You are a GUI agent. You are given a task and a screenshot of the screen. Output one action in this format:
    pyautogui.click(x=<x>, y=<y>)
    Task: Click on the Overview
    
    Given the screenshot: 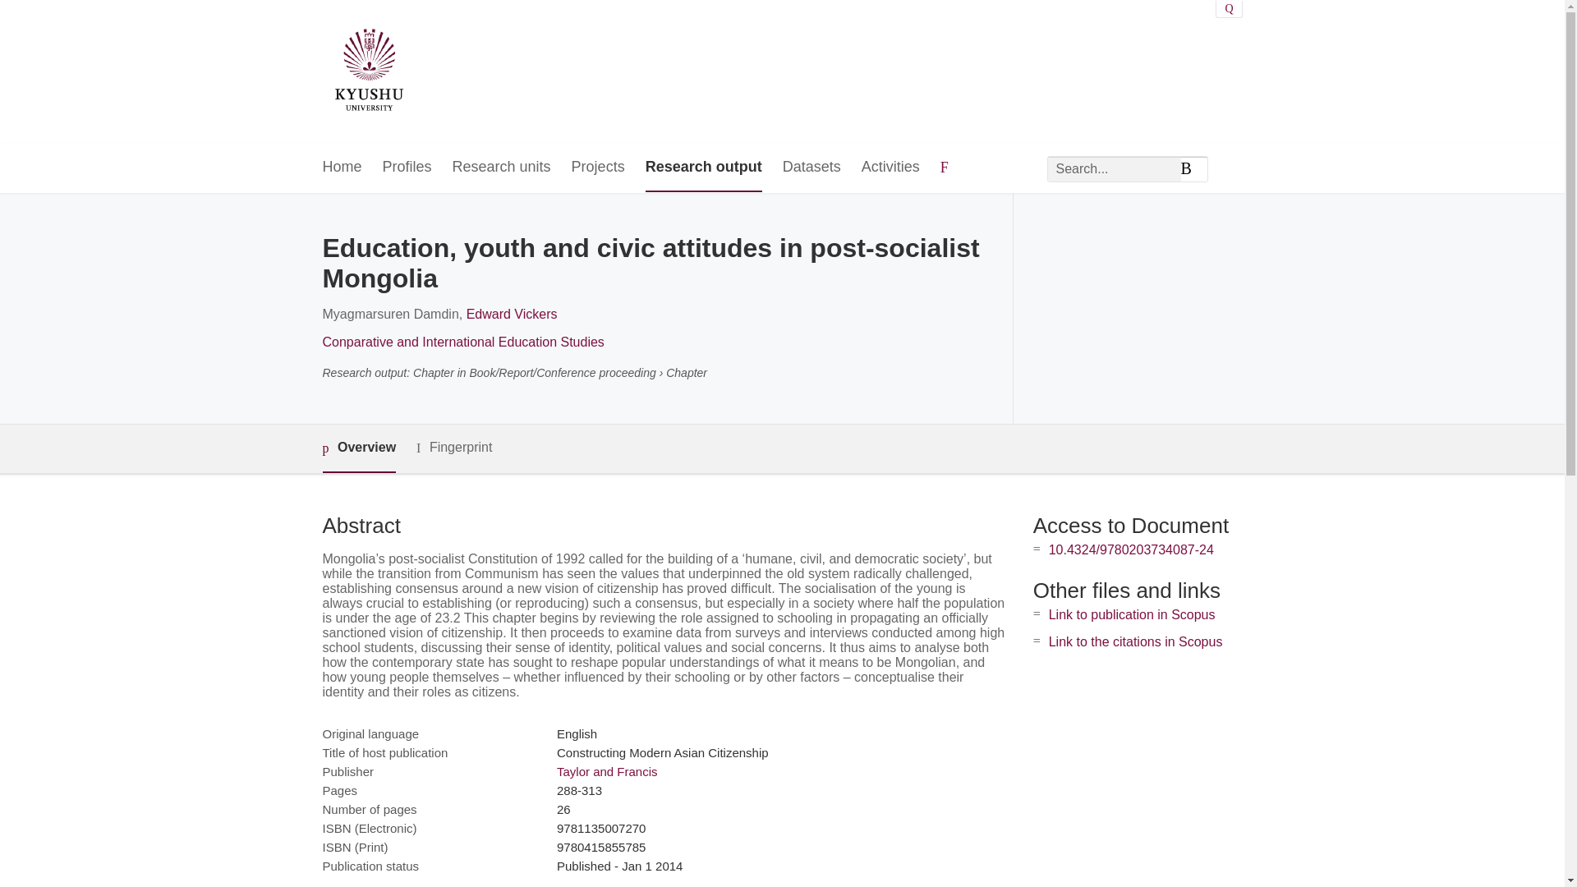 What is the action you would take?
    pyautogui.click(x=358, y=448)
    